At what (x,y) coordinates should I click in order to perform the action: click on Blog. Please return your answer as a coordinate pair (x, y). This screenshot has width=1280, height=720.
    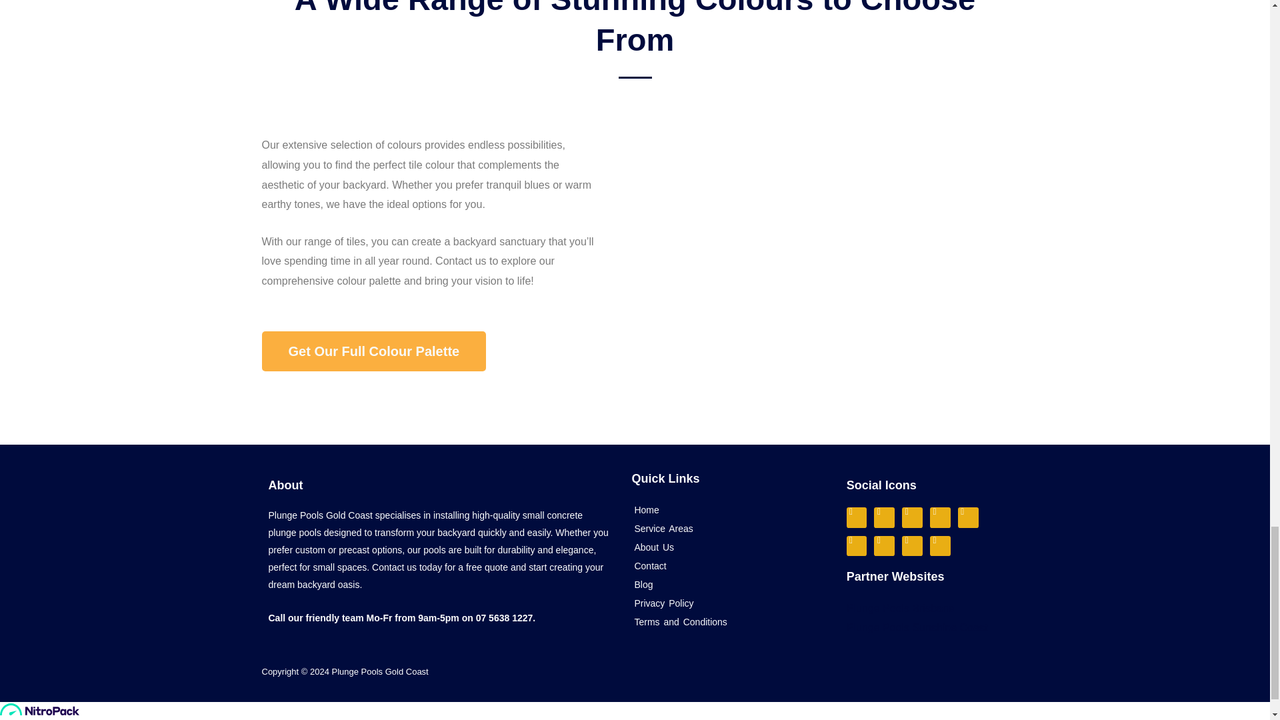
    Looking at the image, I should click on (728, 584).